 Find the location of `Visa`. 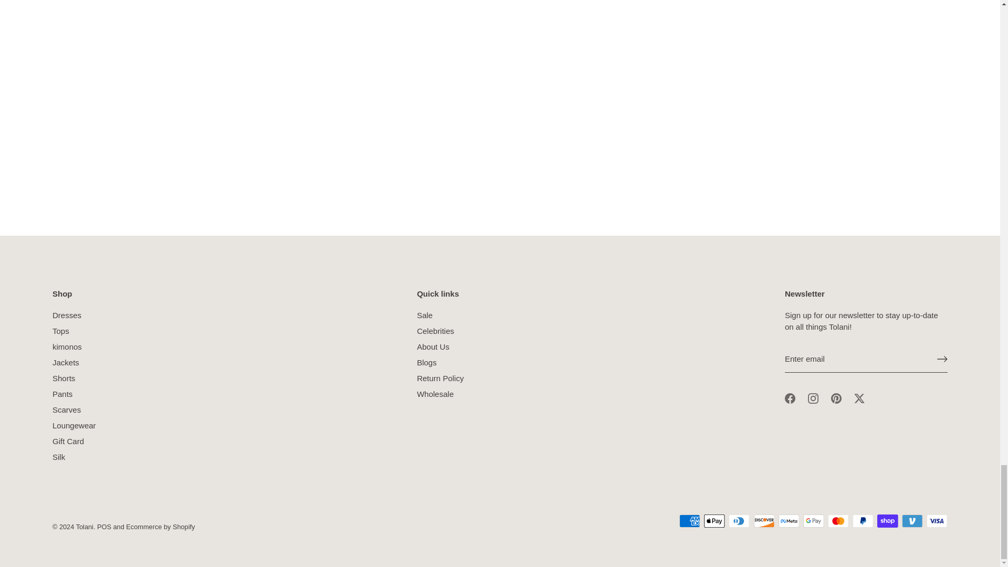

Visa is located at coordinates (937, 521).